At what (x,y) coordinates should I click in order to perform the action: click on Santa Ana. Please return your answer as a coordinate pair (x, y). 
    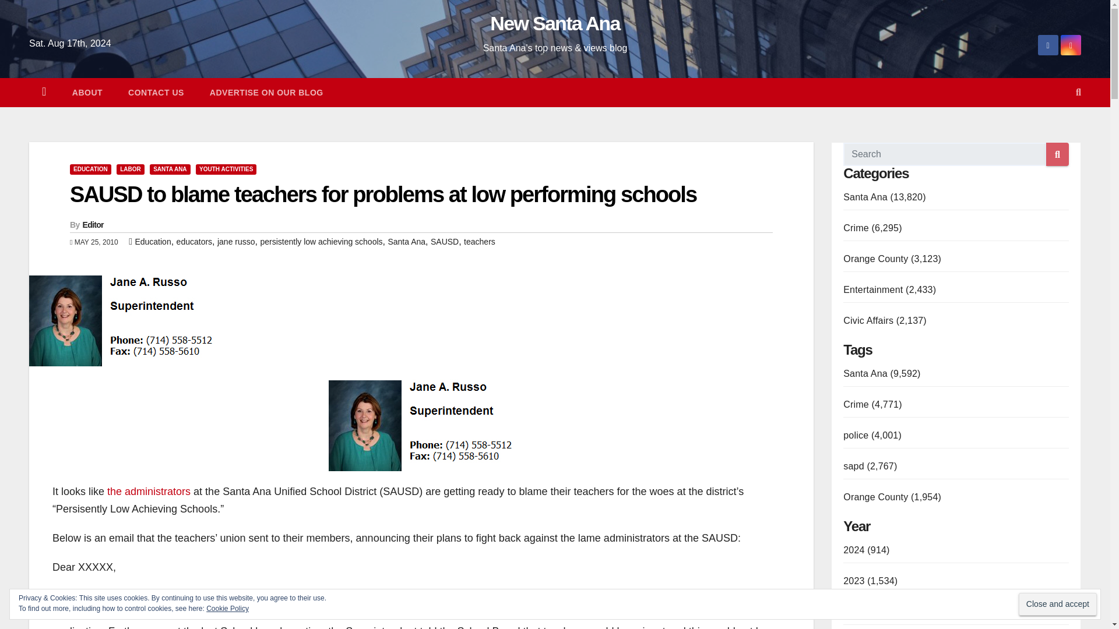
    Looking at the image, I should click on (406, 242).